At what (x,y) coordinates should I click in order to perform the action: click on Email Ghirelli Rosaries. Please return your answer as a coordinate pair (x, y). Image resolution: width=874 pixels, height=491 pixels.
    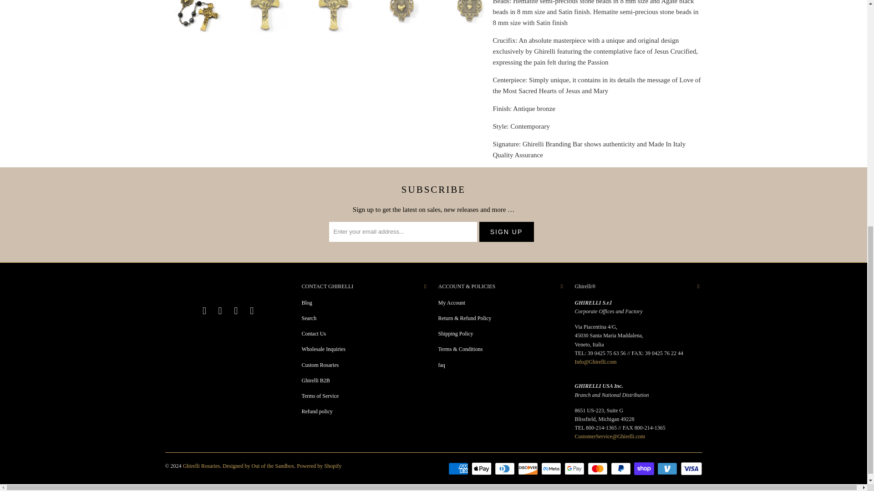
    Looking at the image, I should click on (252, 311).